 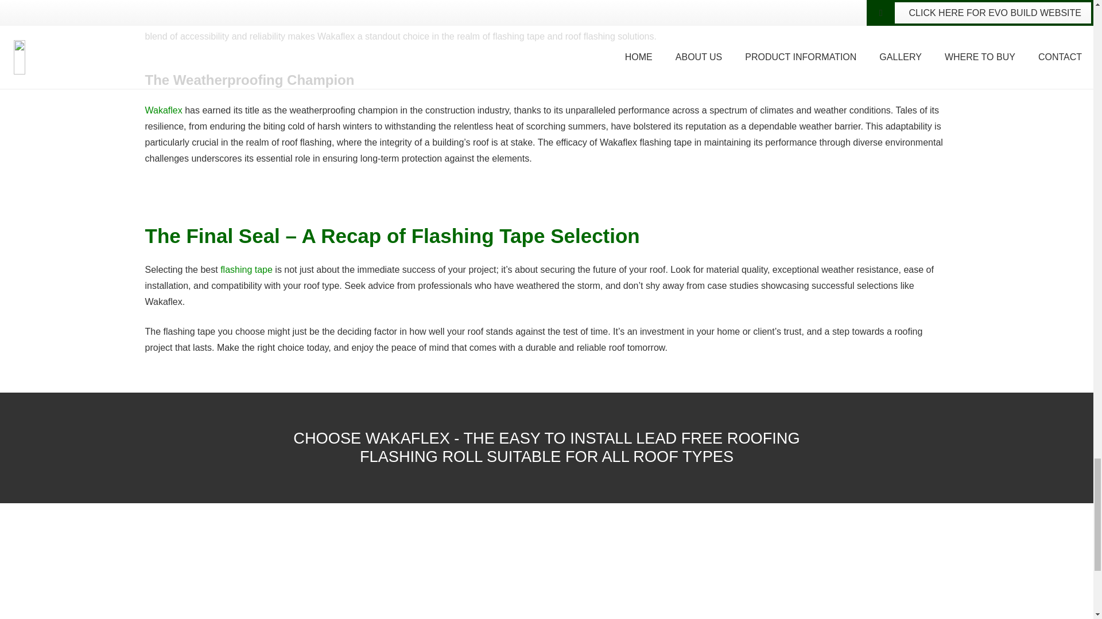 I want to click on Product Features, so click(x=595, y=616).